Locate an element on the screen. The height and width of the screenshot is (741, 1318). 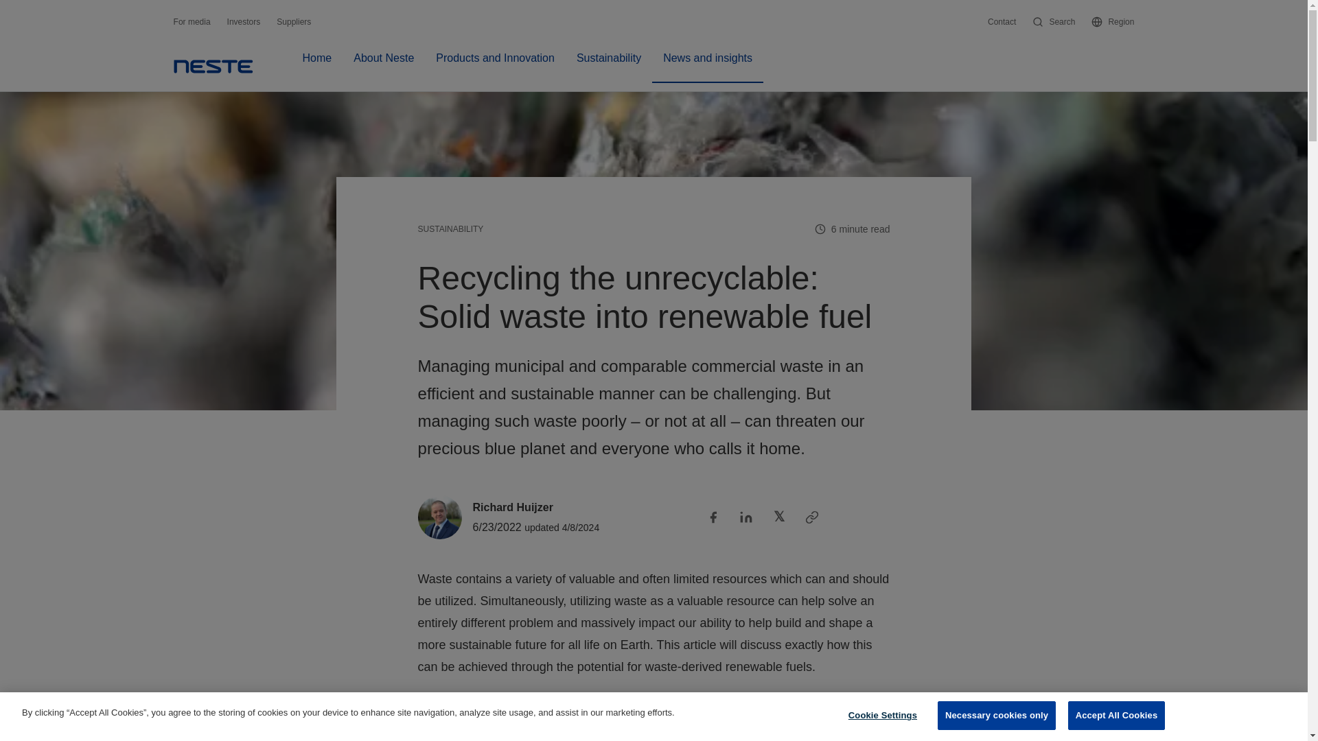
Search is located at coordinates (1053, 21).